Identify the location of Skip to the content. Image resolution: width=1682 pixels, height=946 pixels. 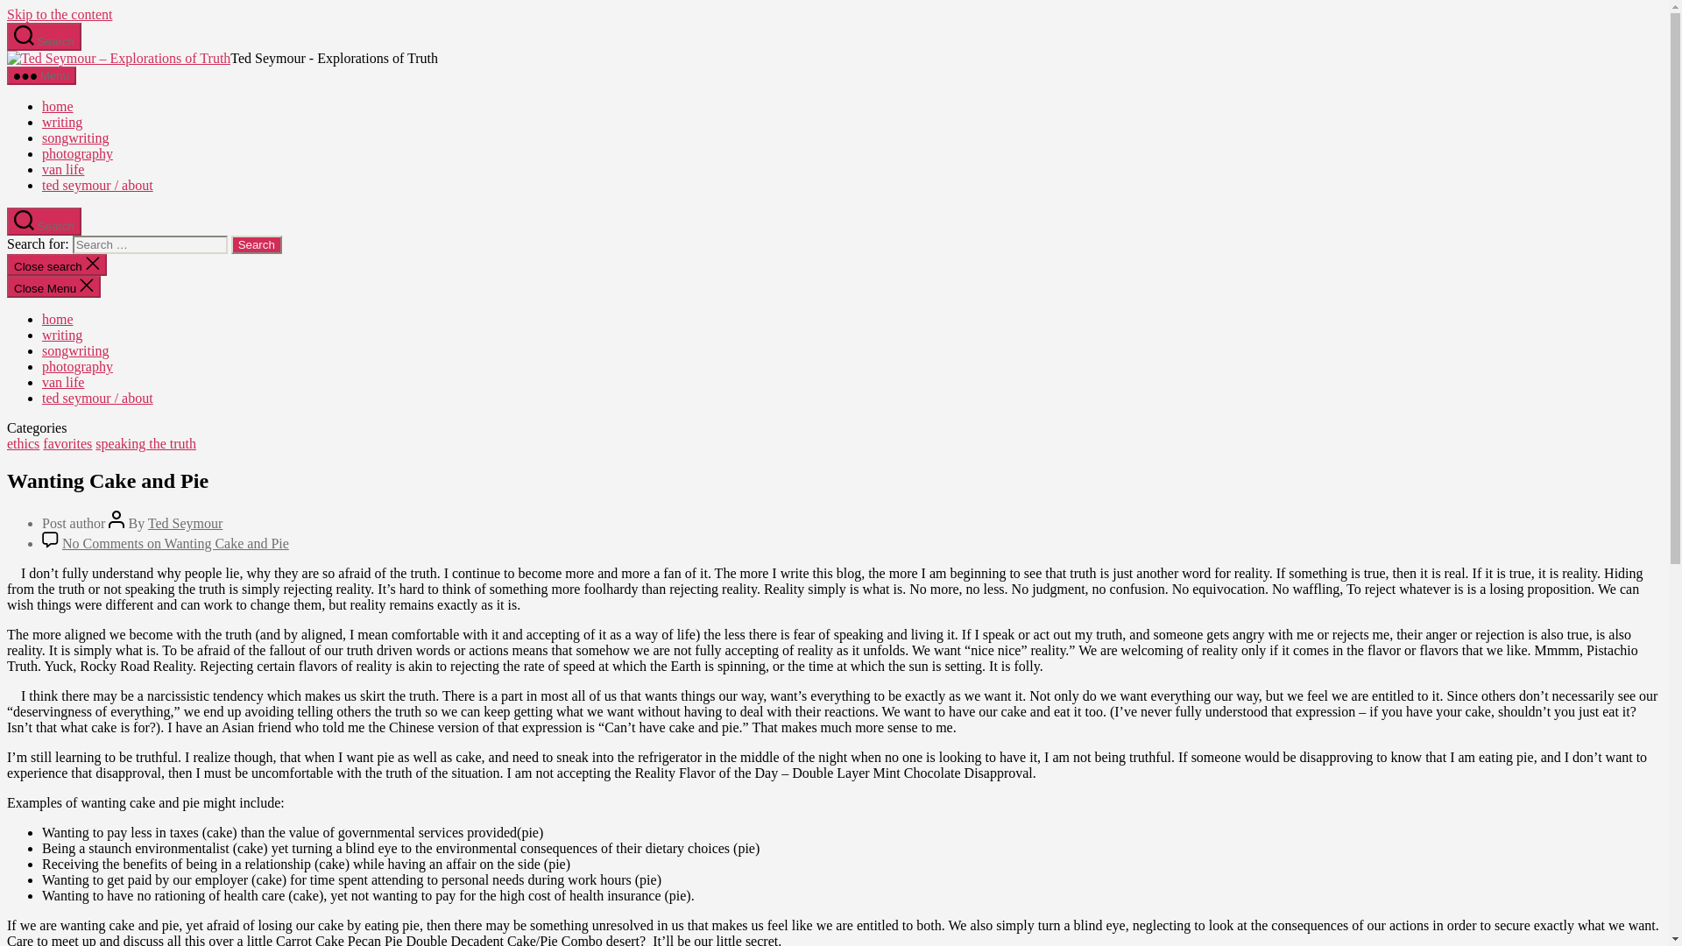
(60, 14).